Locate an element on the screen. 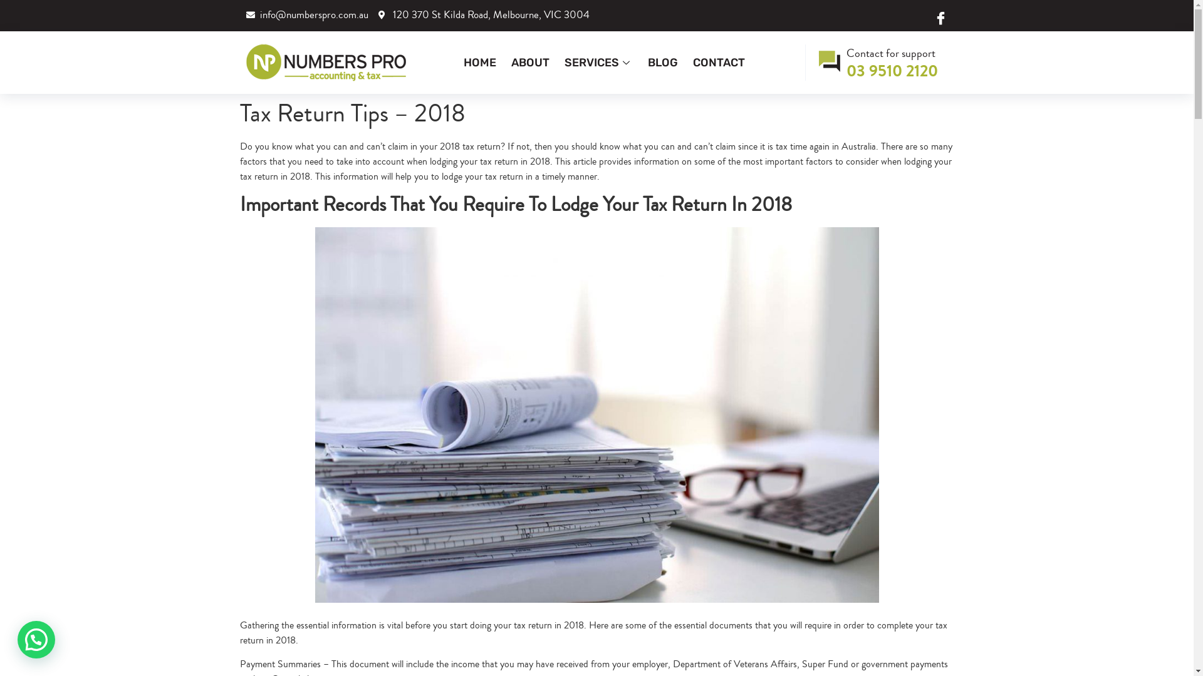  BLOG is located at coordinates (663, 63).